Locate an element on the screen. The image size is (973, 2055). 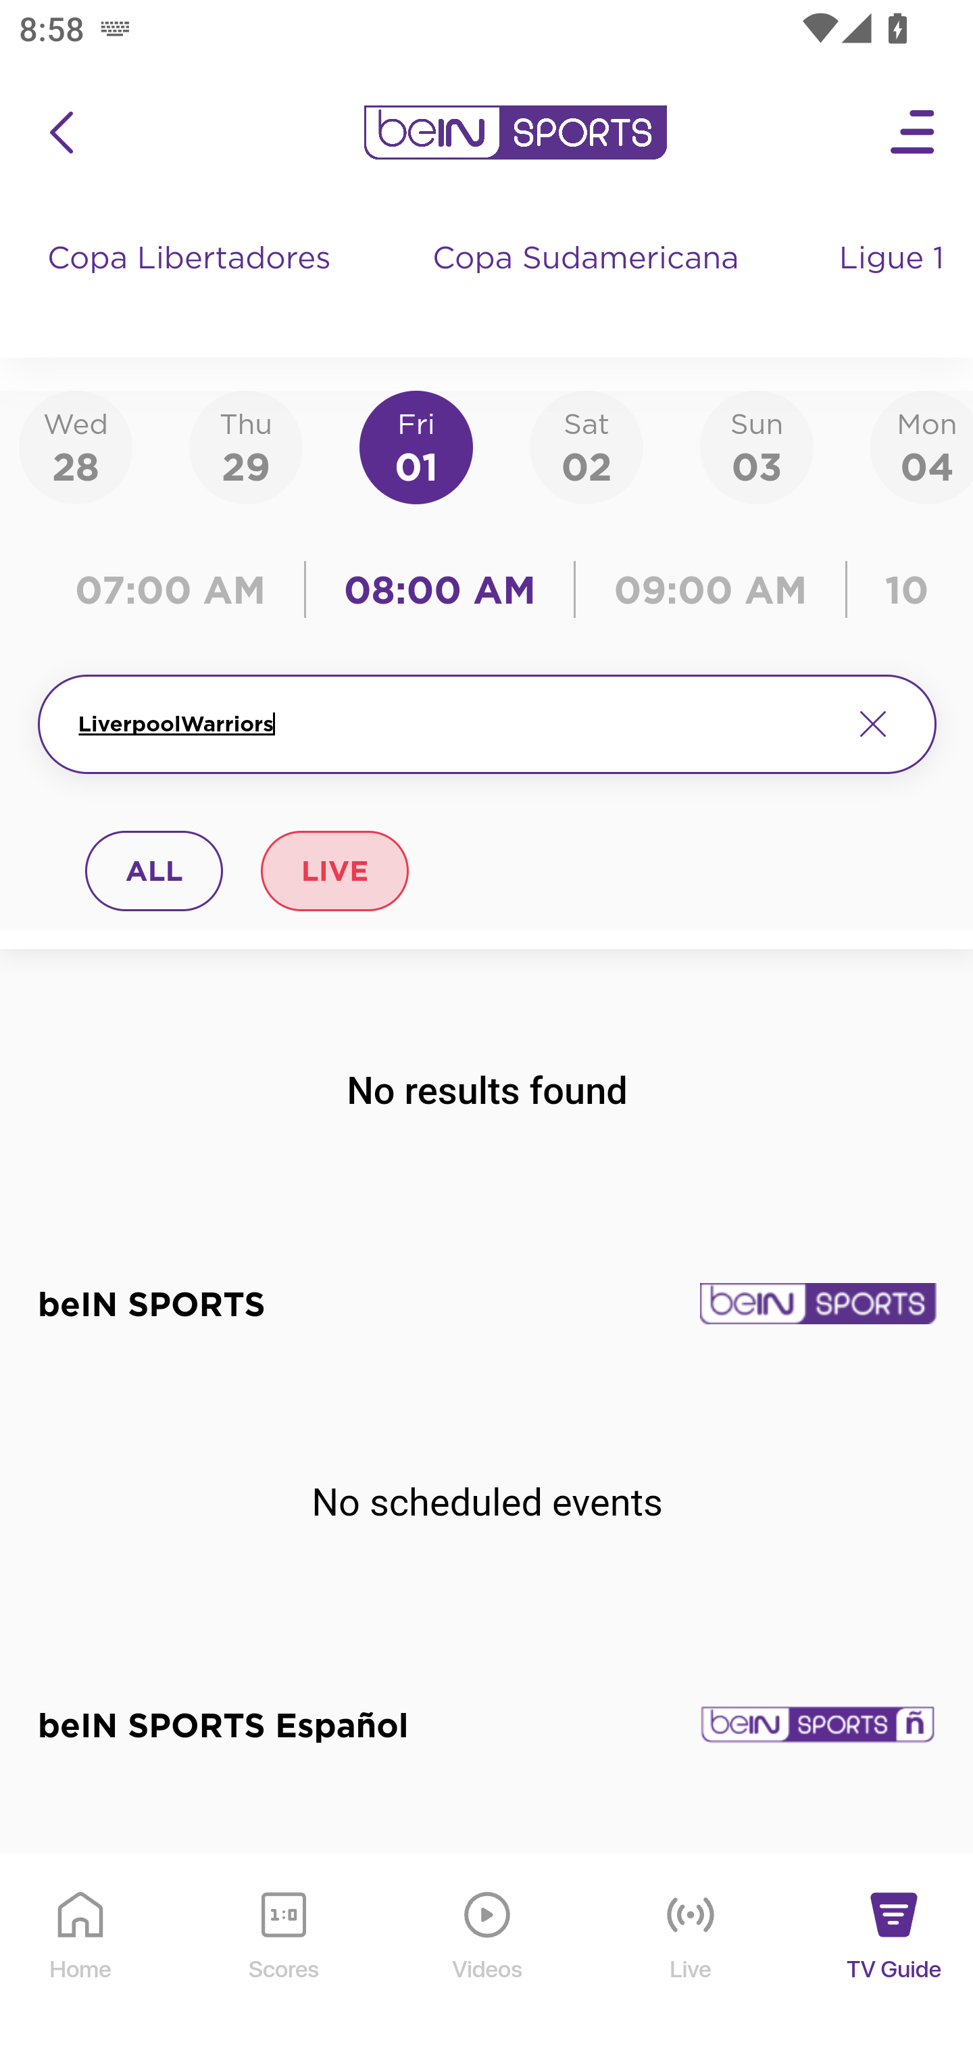
09:00 AM is located at coordinates (711, 589).